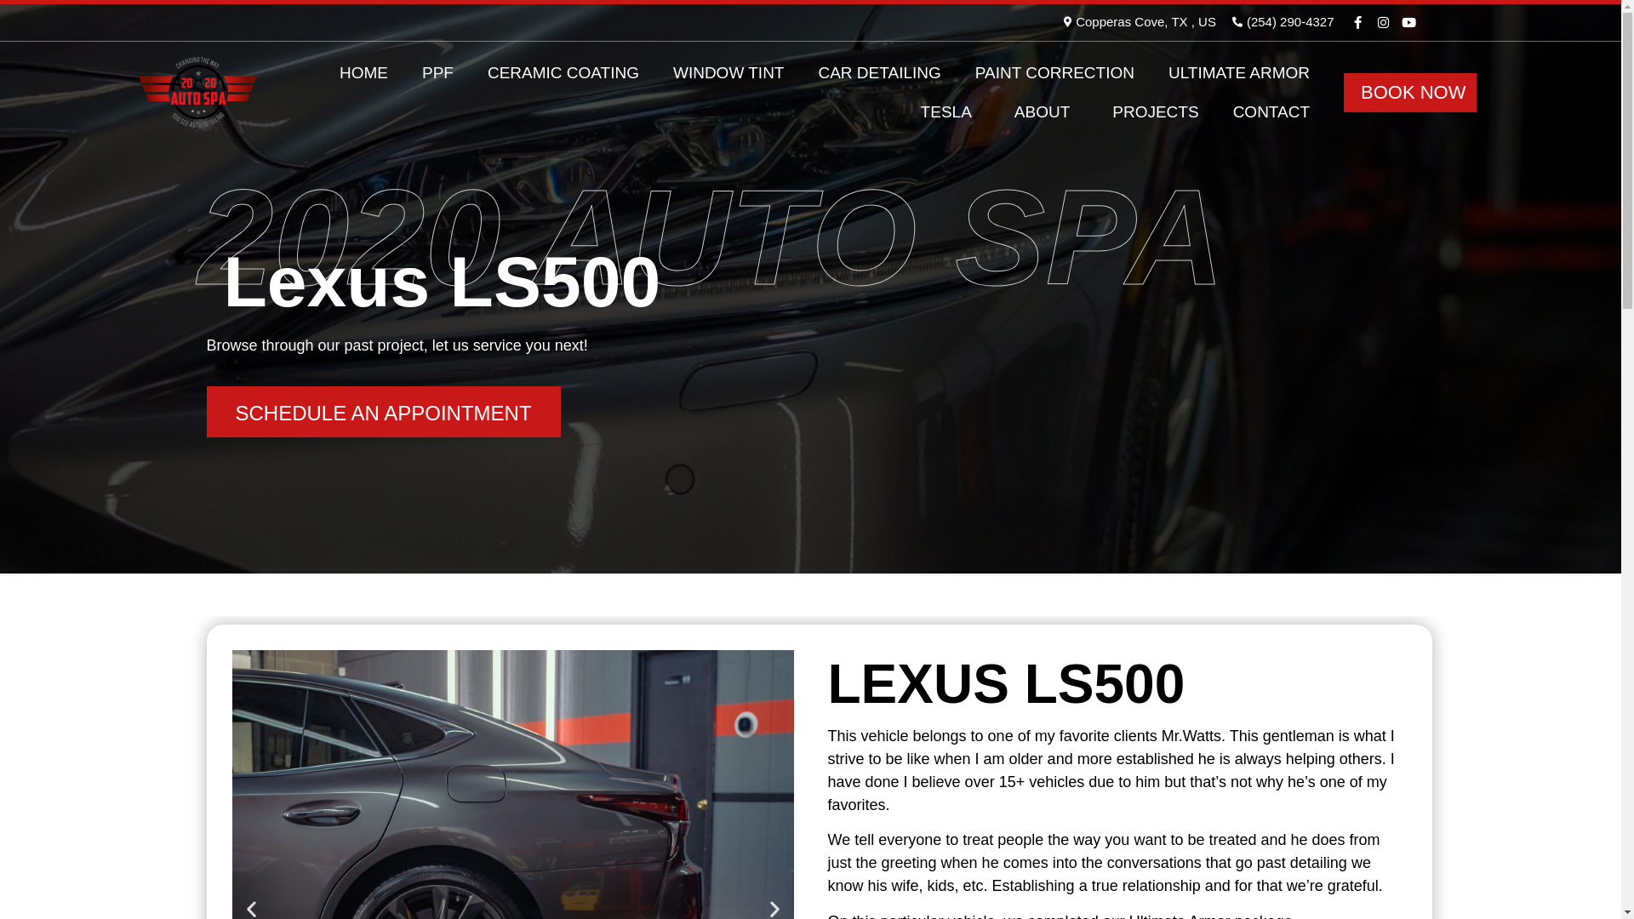  I want to click on (254) 290-4327, so click(1282, 22).